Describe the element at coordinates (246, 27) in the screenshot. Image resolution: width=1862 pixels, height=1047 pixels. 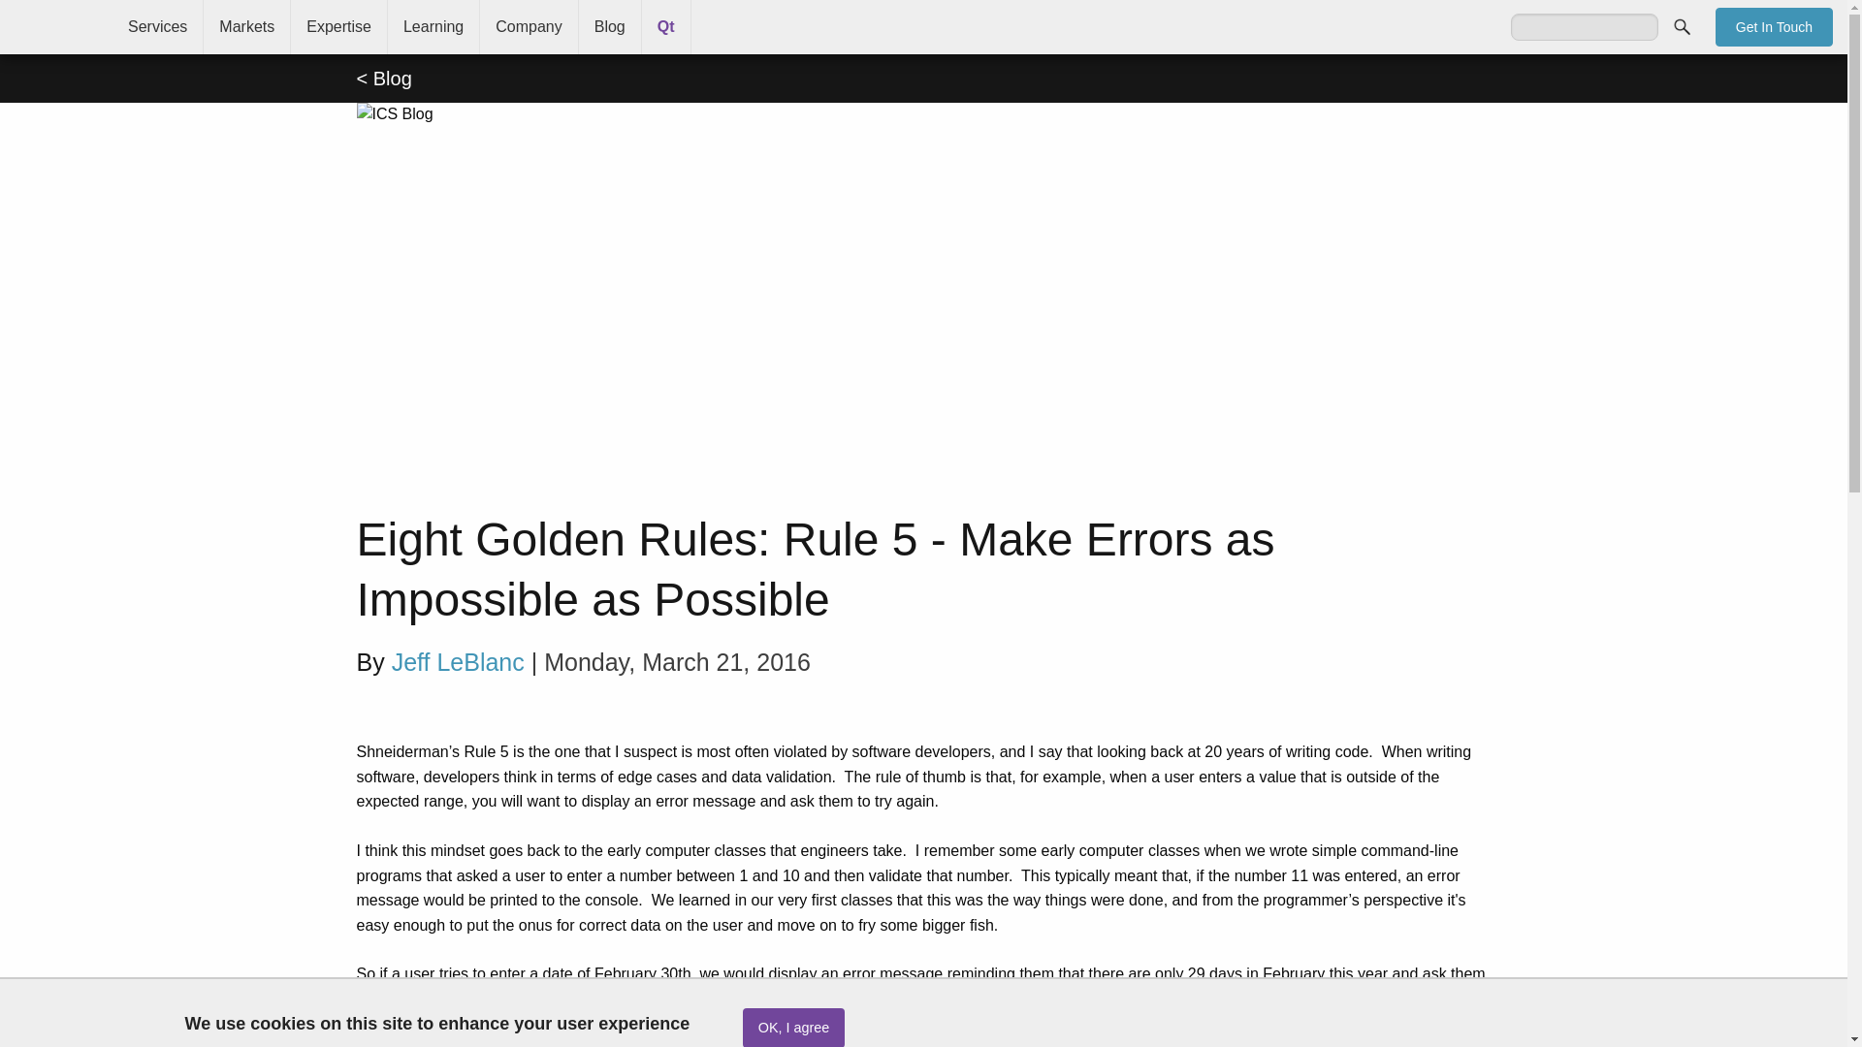
I see `Markets` at that location.